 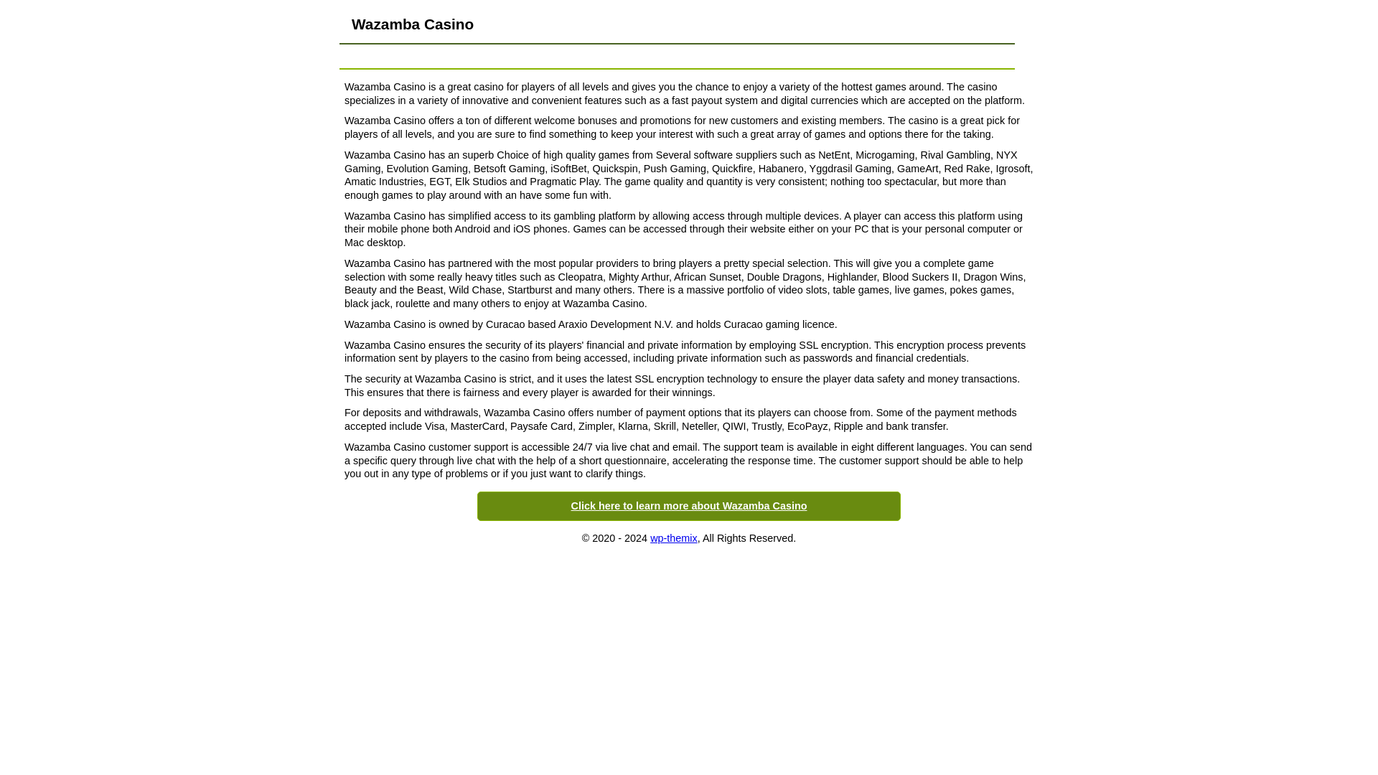 I want to click on Fantastic Casino, so click(x=918, y=56).